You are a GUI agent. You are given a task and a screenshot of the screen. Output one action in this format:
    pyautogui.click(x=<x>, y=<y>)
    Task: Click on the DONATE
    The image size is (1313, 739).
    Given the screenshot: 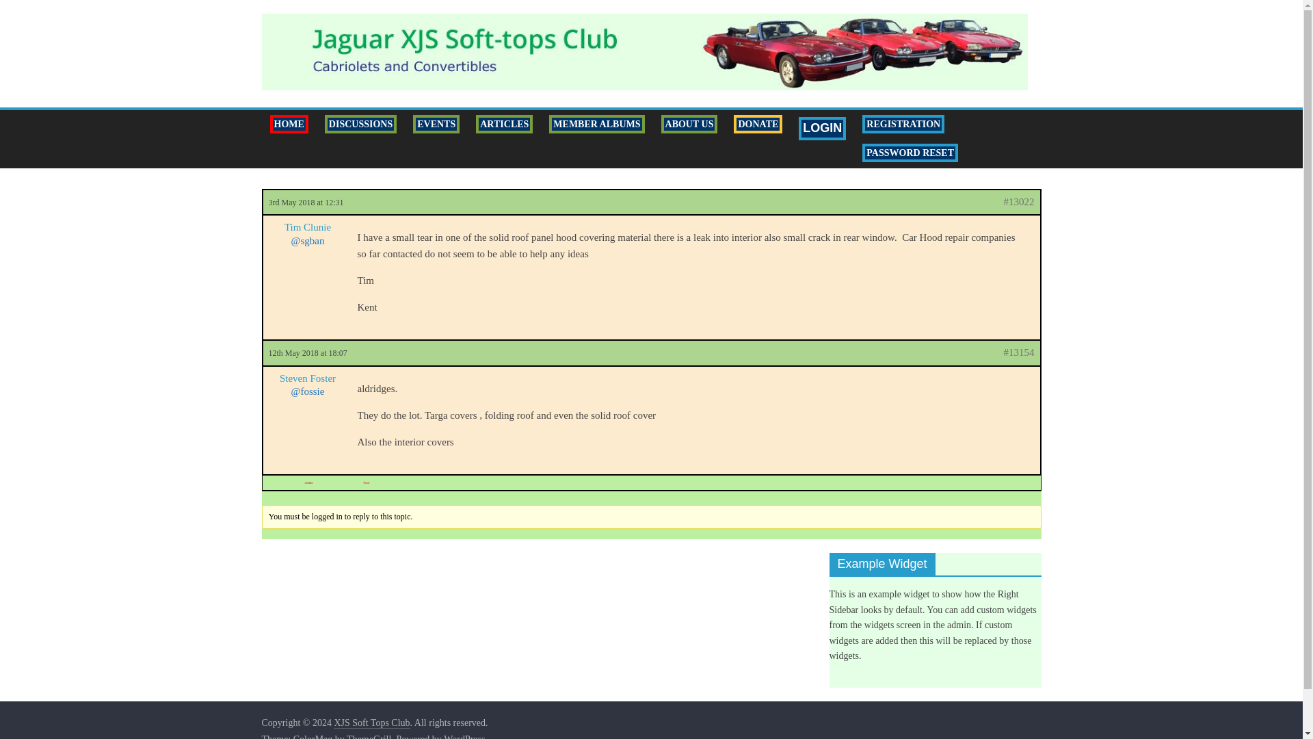 What is the action you would take?
    pyautogui.click(x=758, y=125)
    